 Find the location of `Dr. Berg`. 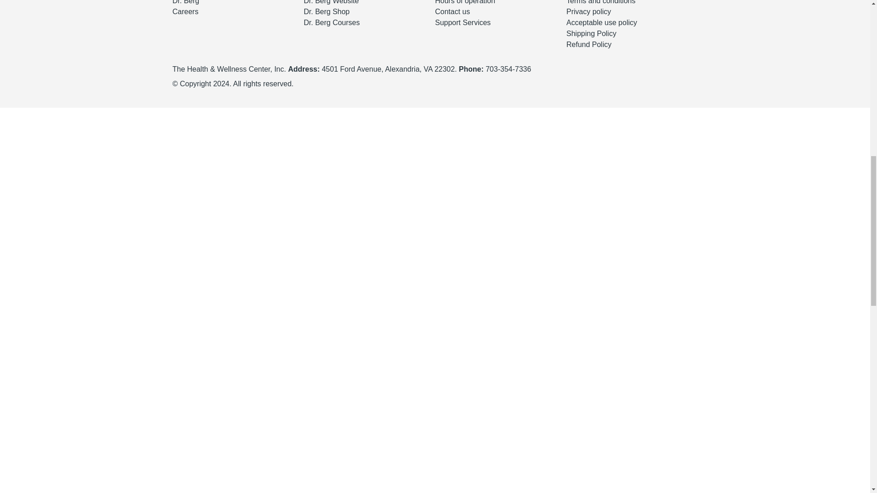

Dr. Berg is located at coordinates (186, 2).